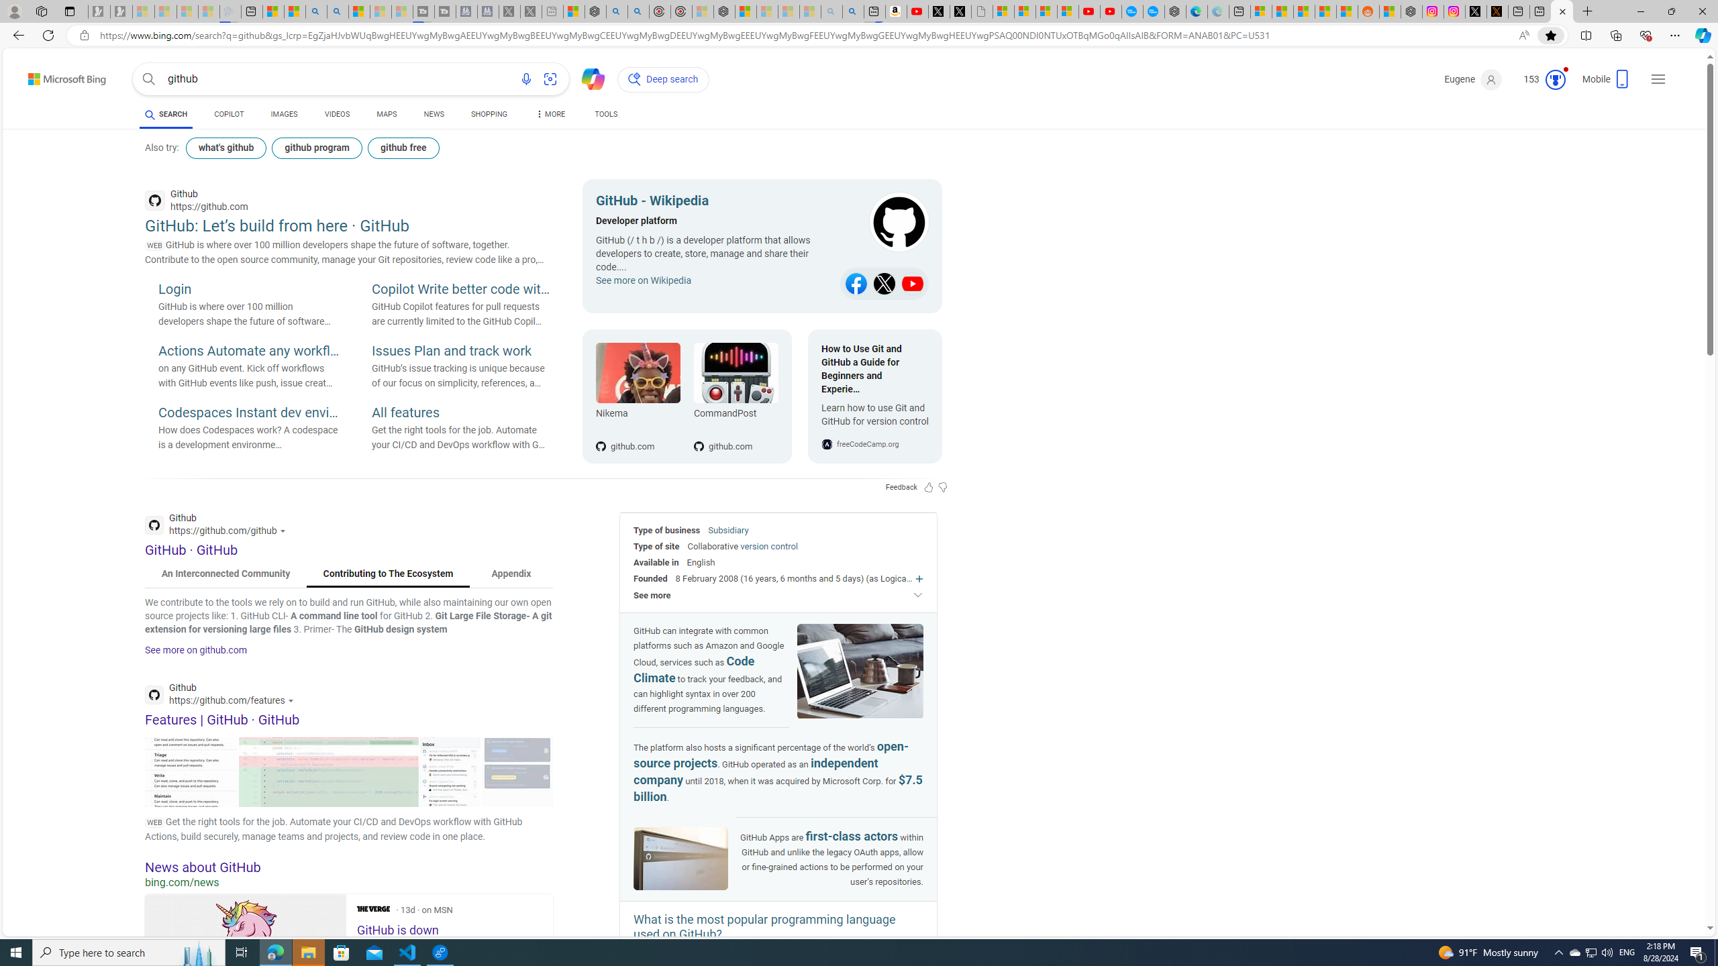 The width and height of the screenshot is (1718, 966). I want to click on Nikema, so click(638, 373).